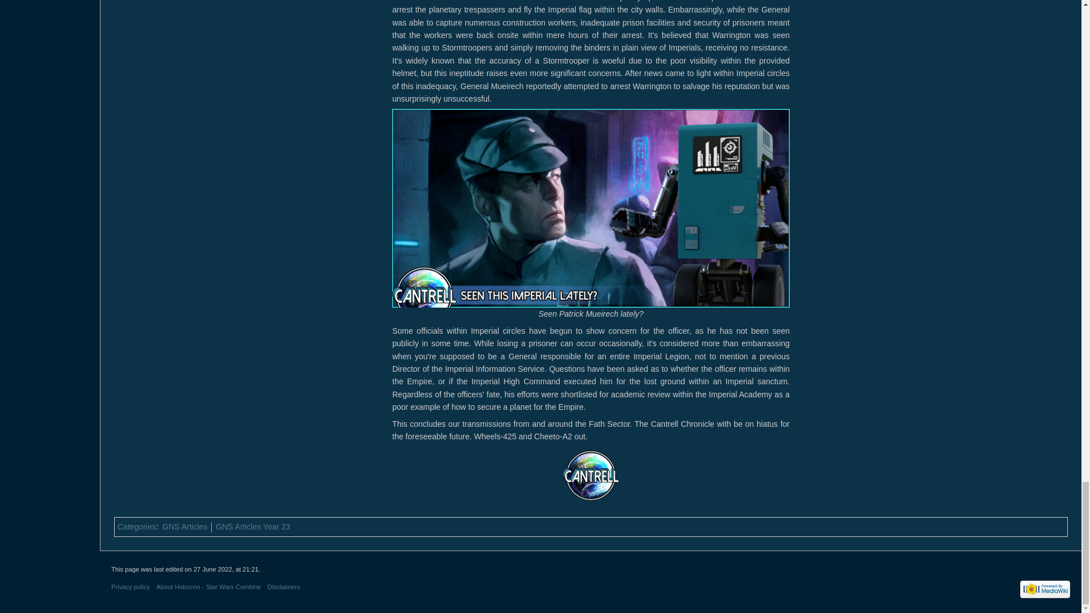 The height and width of the screenshot is (613, 1090). Describe the element at coordinates (253, 527) in the screenshot. I see `GNS Articles Year 23` at that location.